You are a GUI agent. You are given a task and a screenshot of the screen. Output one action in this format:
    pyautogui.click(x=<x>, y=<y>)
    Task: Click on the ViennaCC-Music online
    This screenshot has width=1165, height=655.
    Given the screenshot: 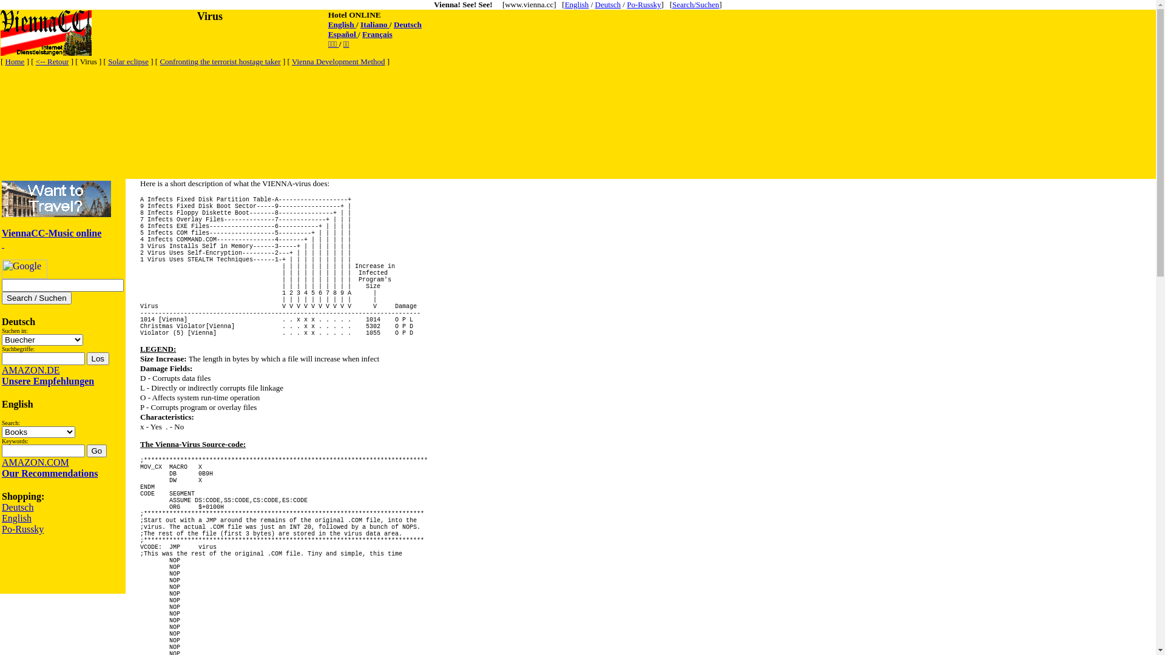 What is the action you would take?
    pyautogui.click(x=52, y=233)
    